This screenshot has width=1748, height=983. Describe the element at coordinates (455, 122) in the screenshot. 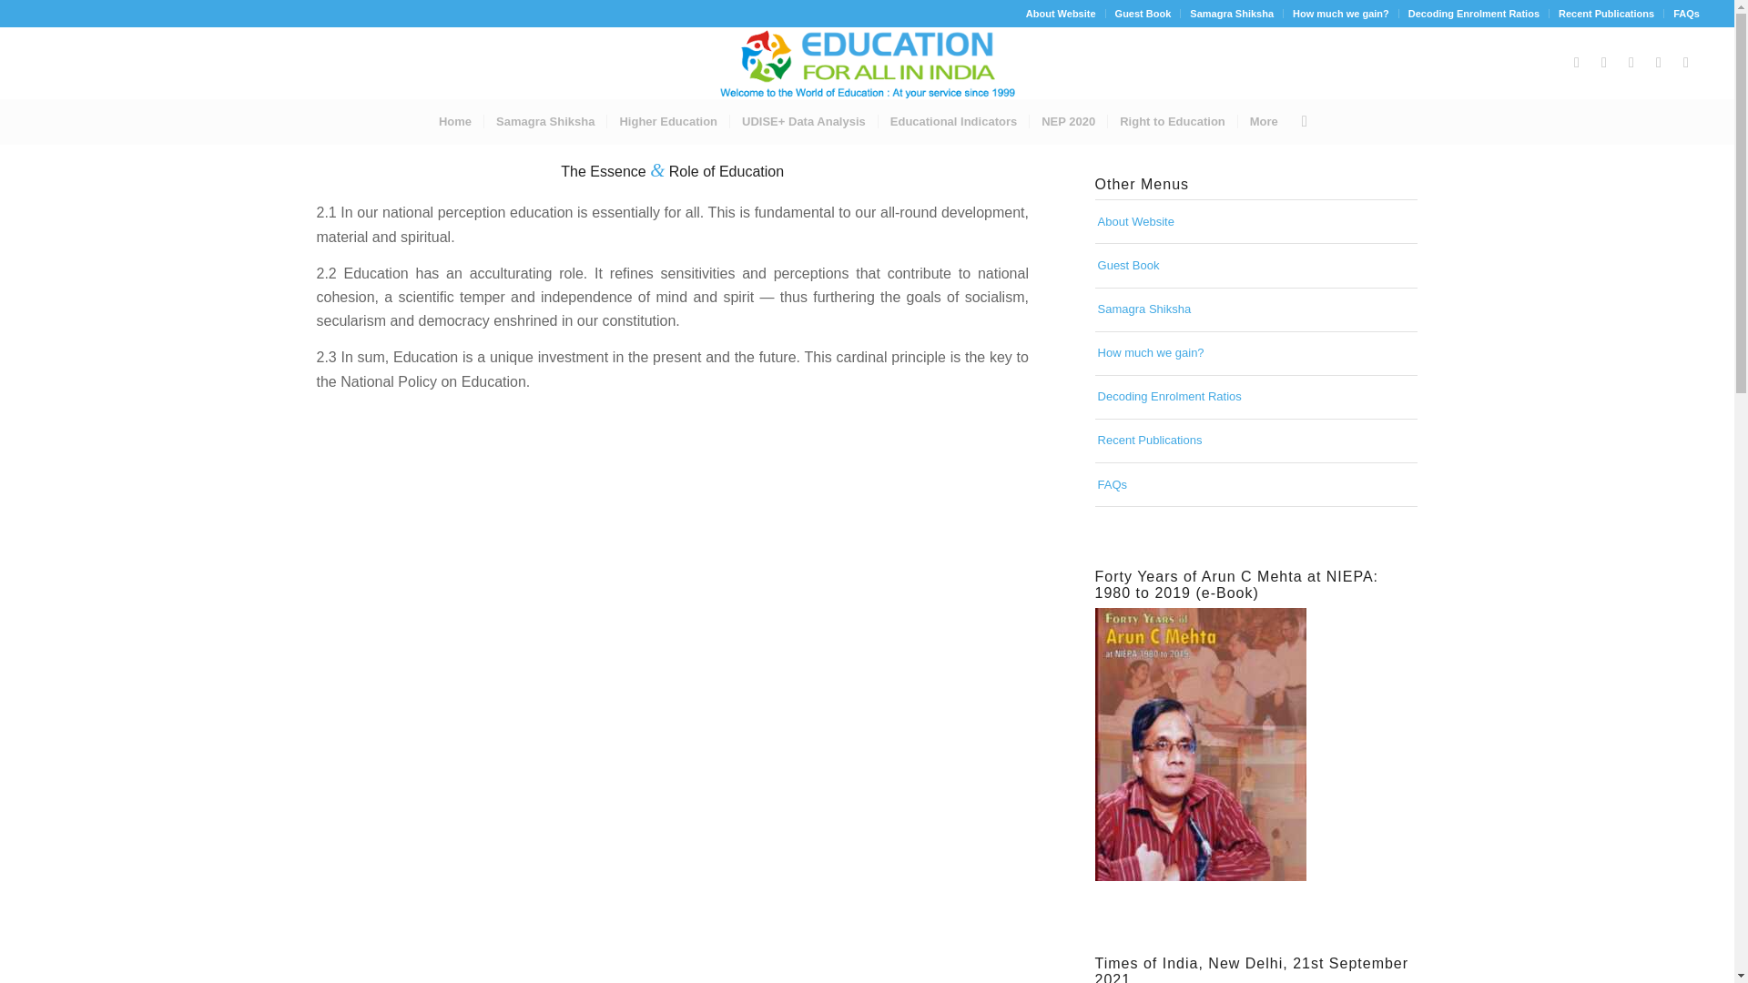

I see `Home` at that location.